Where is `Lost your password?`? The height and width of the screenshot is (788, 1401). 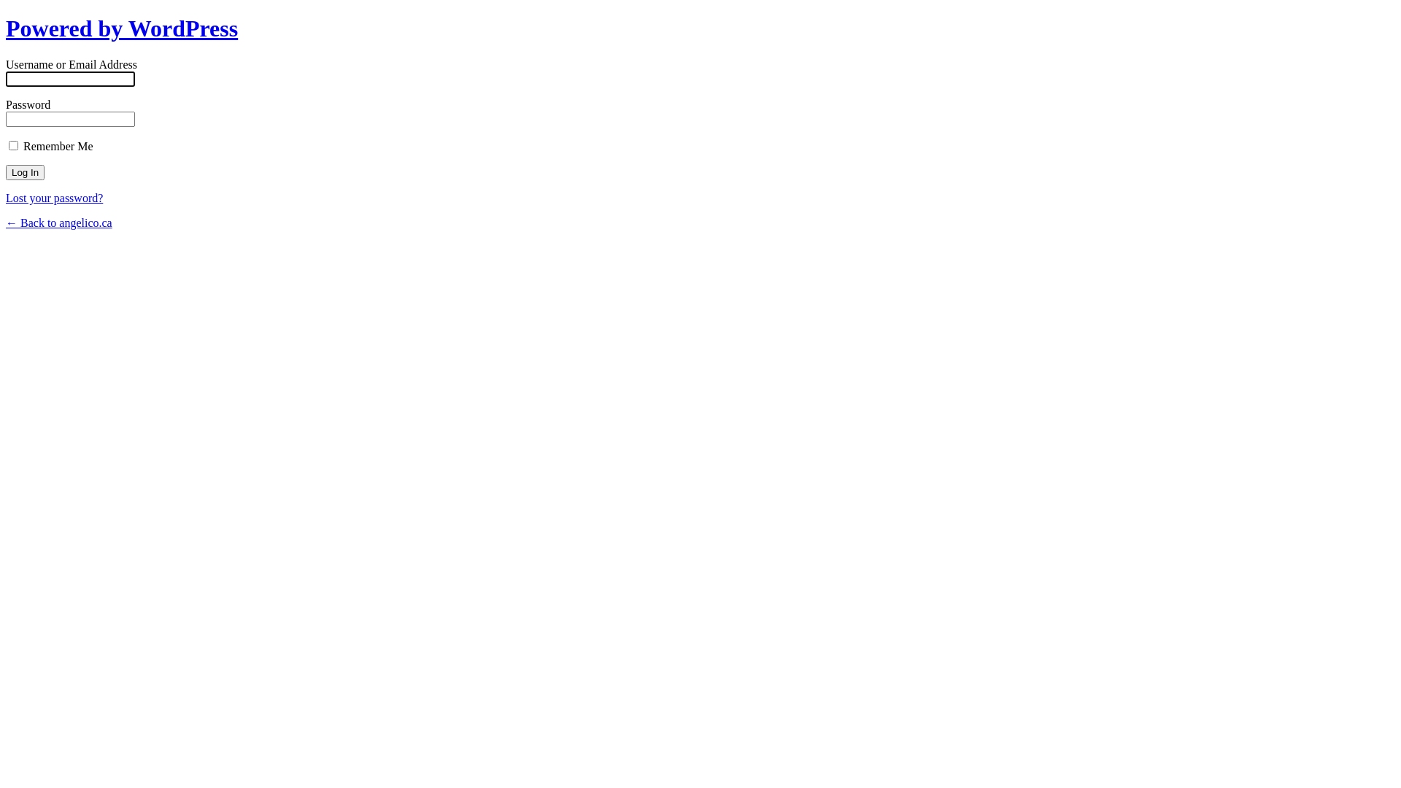 Lost your password? is located at coordinates (54, 198).